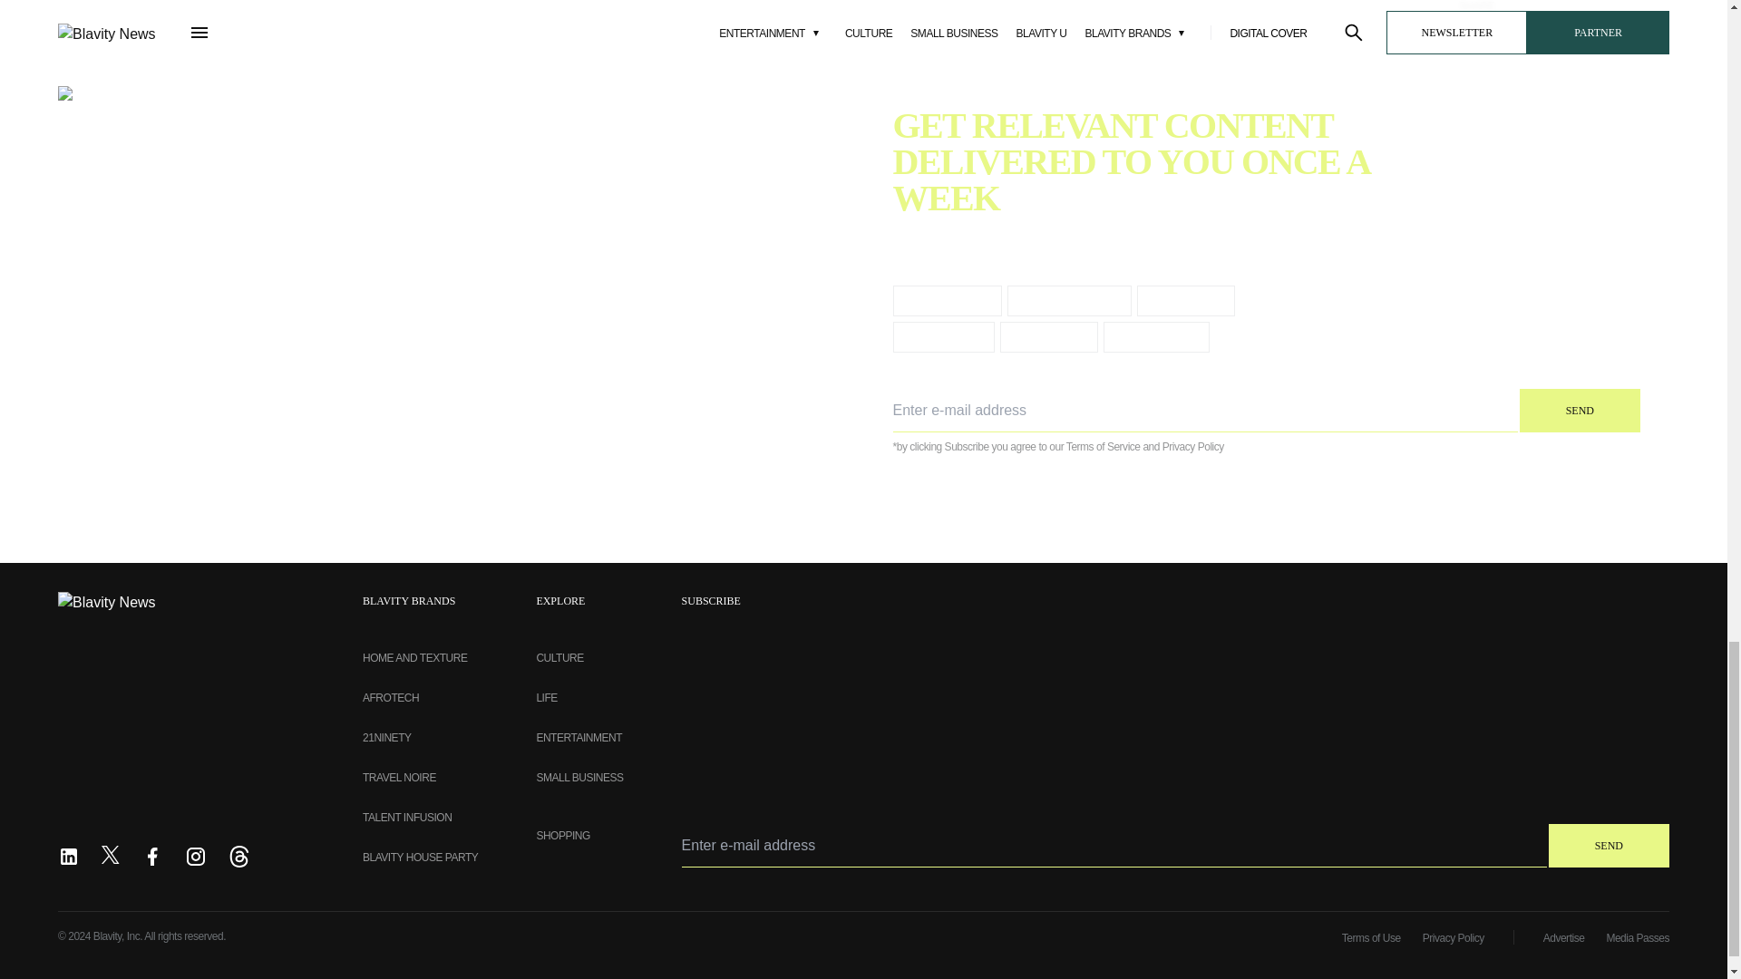  I want to click on Blavity News logo, so click(112, 600).